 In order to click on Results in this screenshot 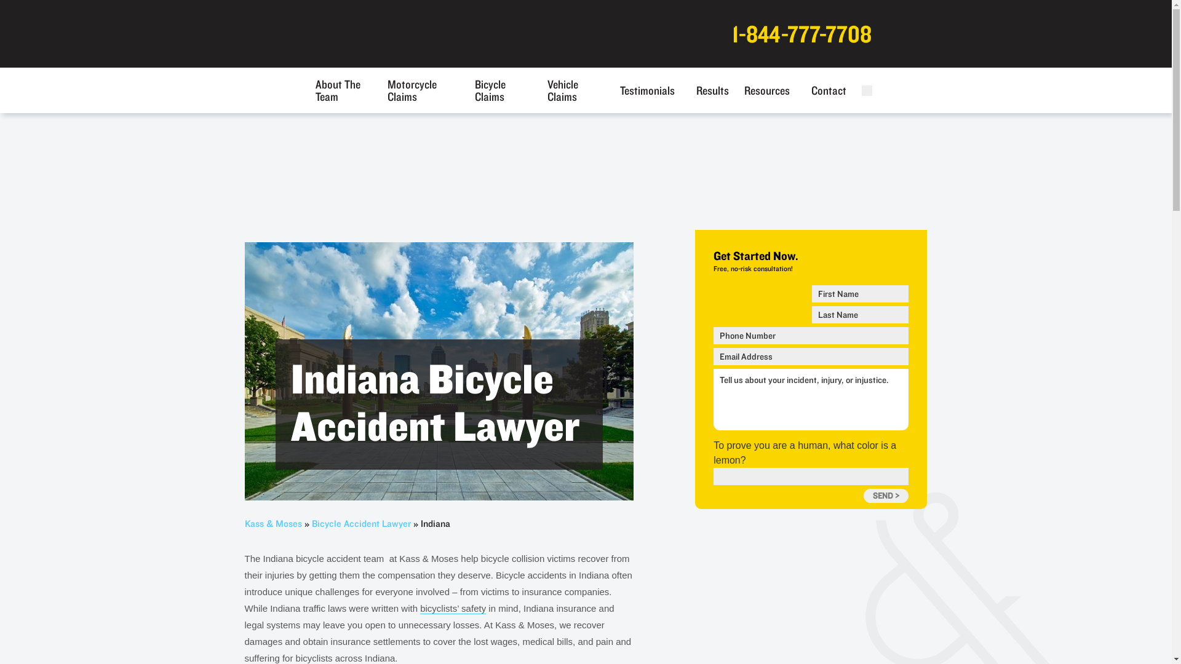, I will do `click(712, 90)`.